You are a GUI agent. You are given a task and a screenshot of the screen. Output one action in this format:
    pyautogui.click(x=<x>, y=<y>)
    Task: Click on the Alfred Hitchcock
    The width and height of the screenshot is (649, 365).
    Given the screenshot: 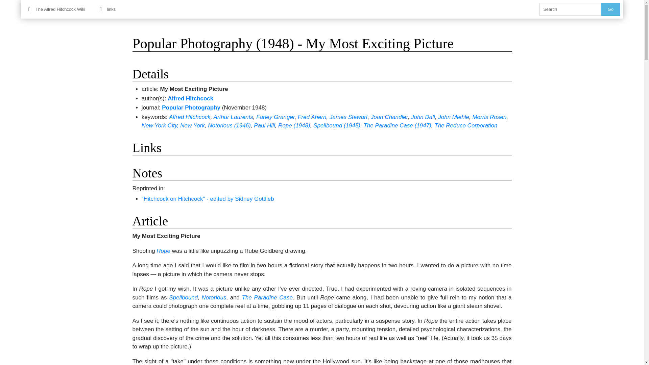 What is the action you would take?
    pyautogui.click(x=189, y=117)
    